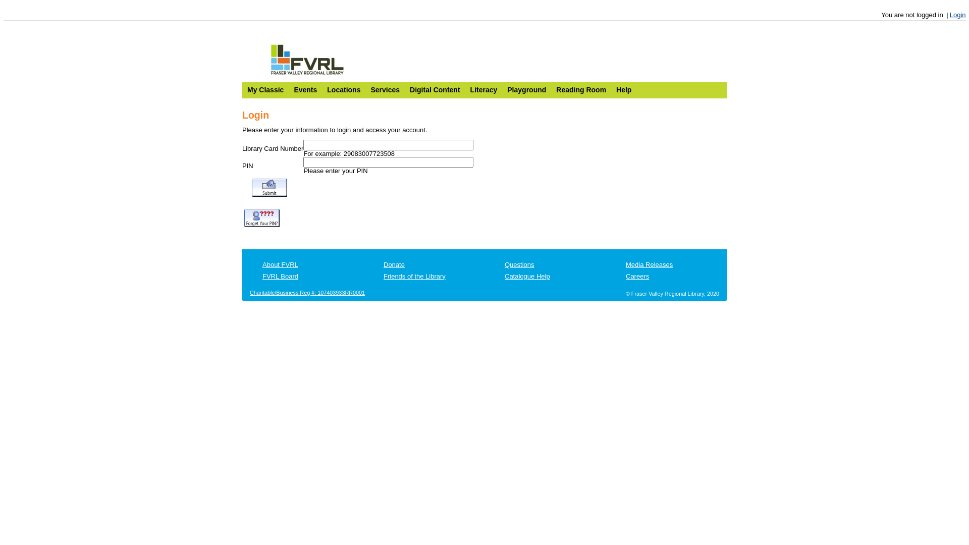 This screenshot has height=545, width=969. What do you see at coordinates (307, 293) in the screenshot?
I see `Charitable/Business Reg #: 107403933RR0001` at bounding box center [307, 293].